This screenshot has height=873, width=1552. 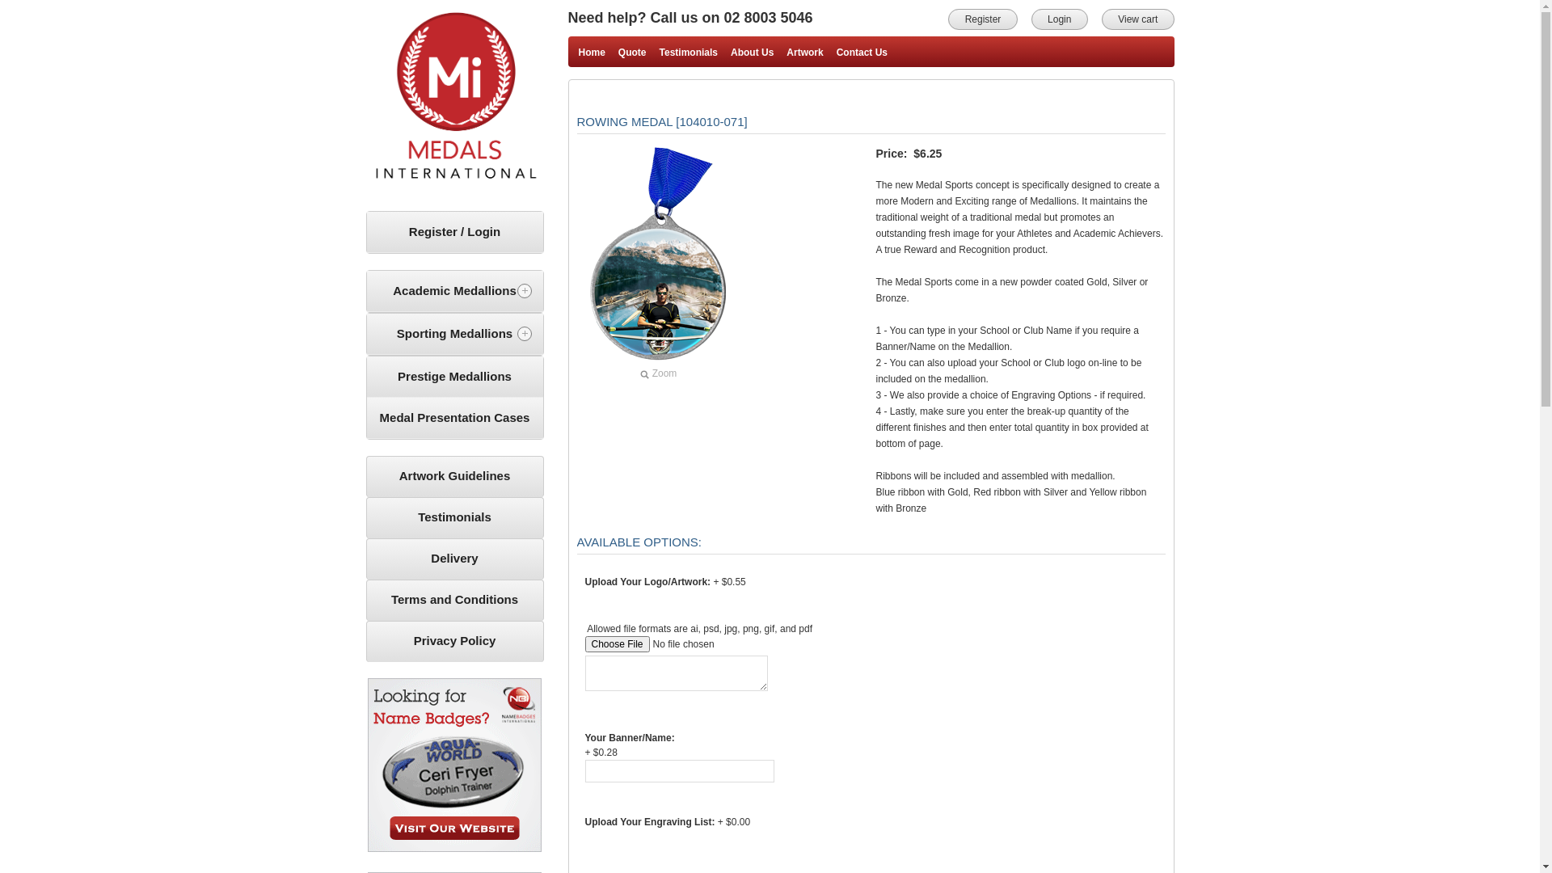 What do you see at coordinates (455, 517) in the screenshot?
I see `Testimonials` at bounding box center [455, 517].